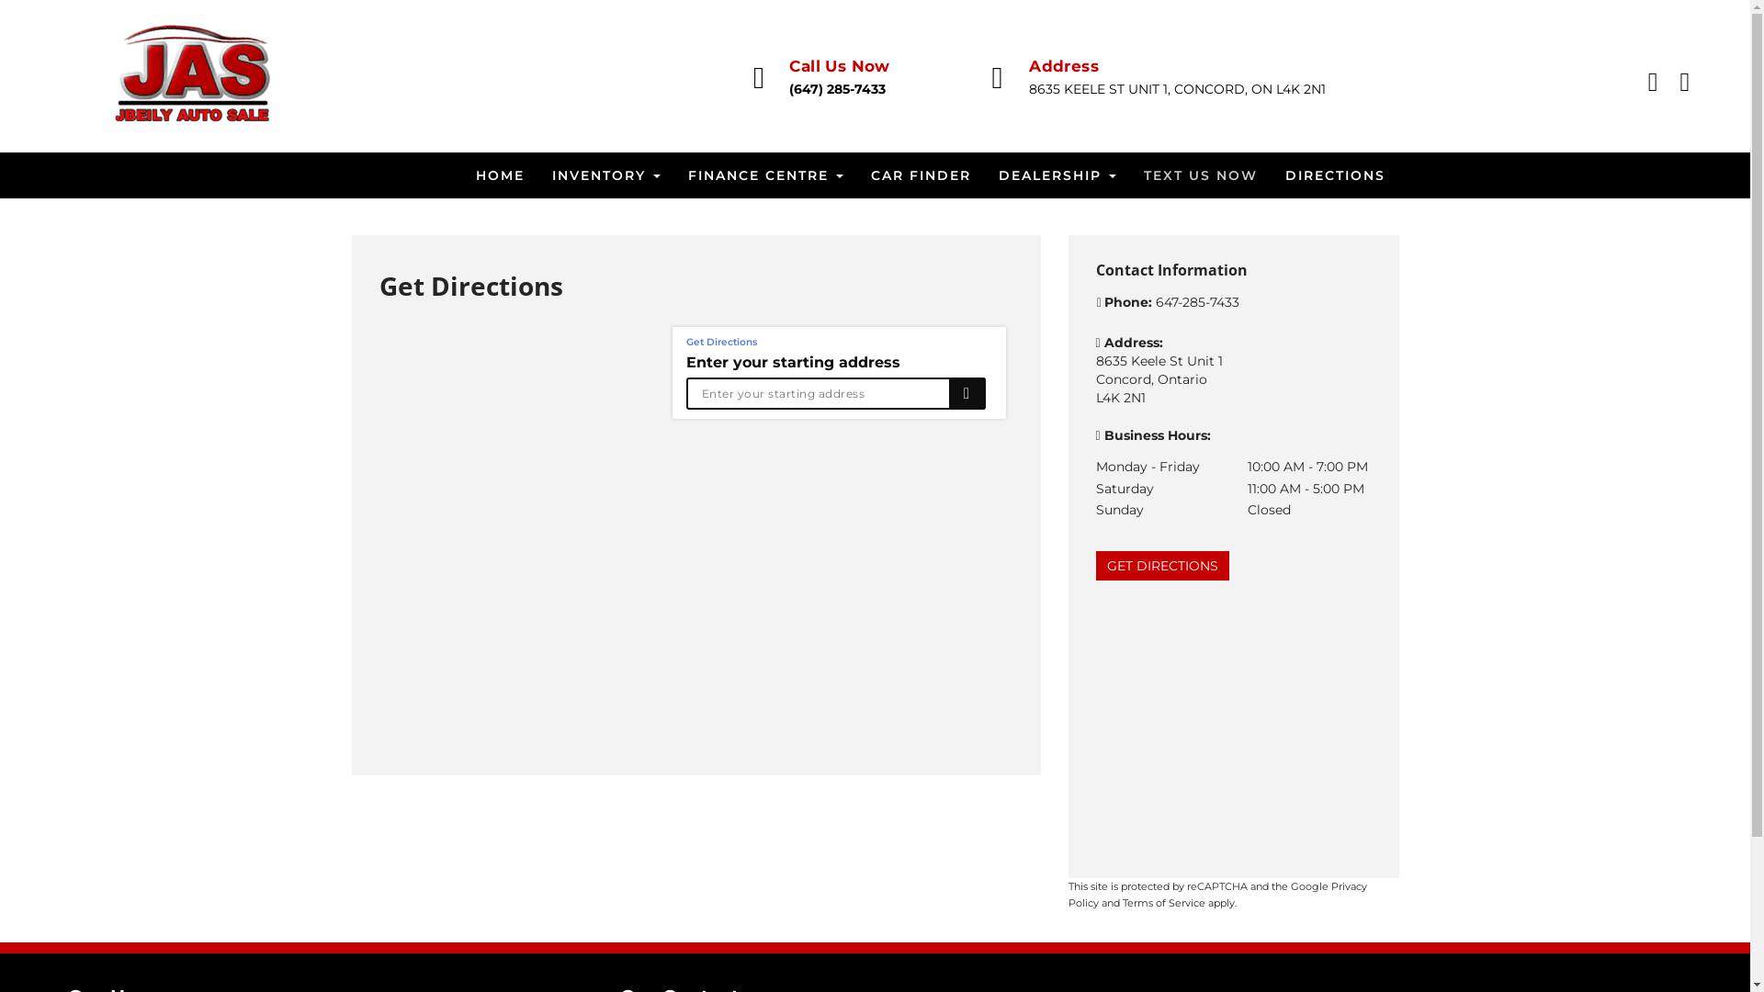 This screenshot has width=1764, height=992. I want to click on INVENTORY, so click(606, 175).